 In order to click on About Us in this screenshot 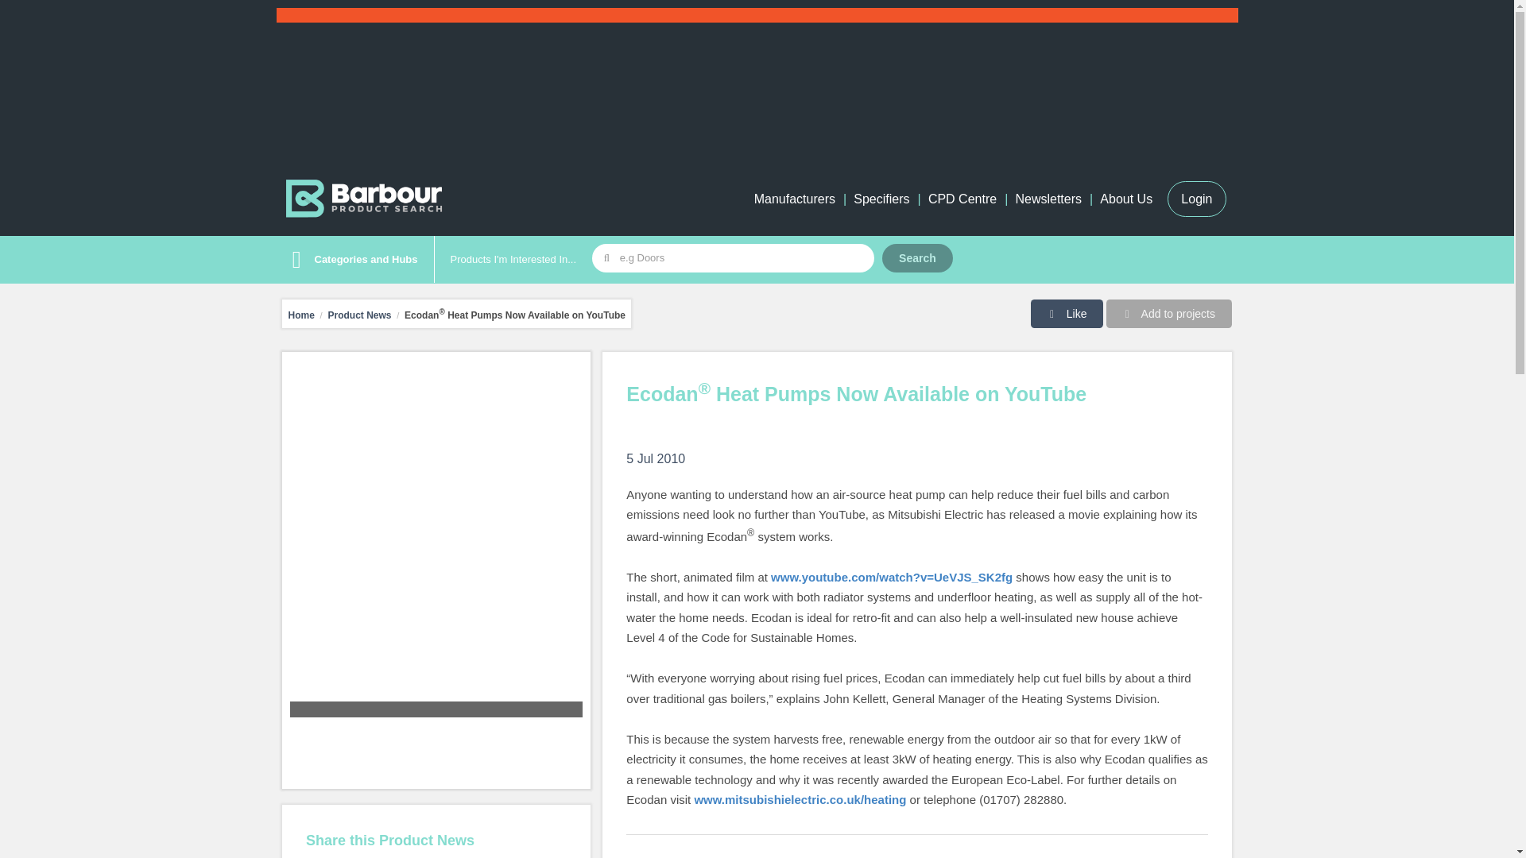, I will do `click(1125, 199)`.